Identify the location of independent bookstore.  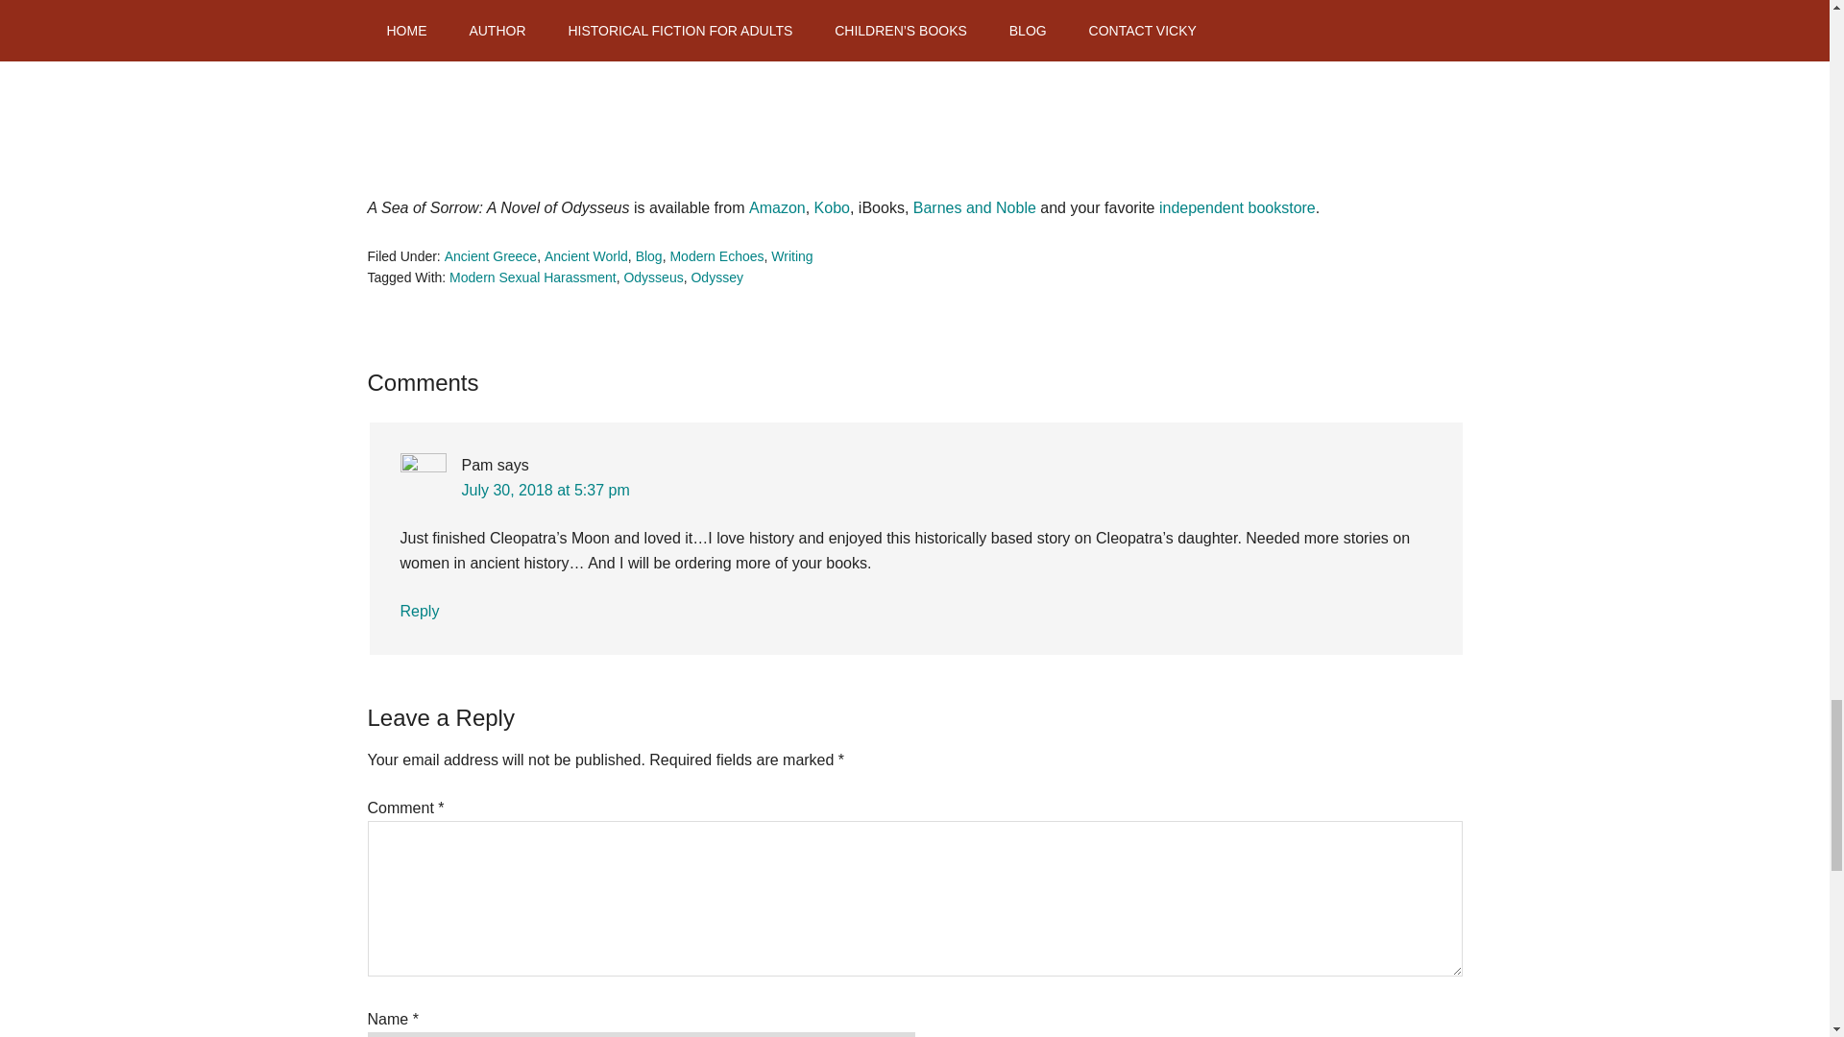
(1237, 207).